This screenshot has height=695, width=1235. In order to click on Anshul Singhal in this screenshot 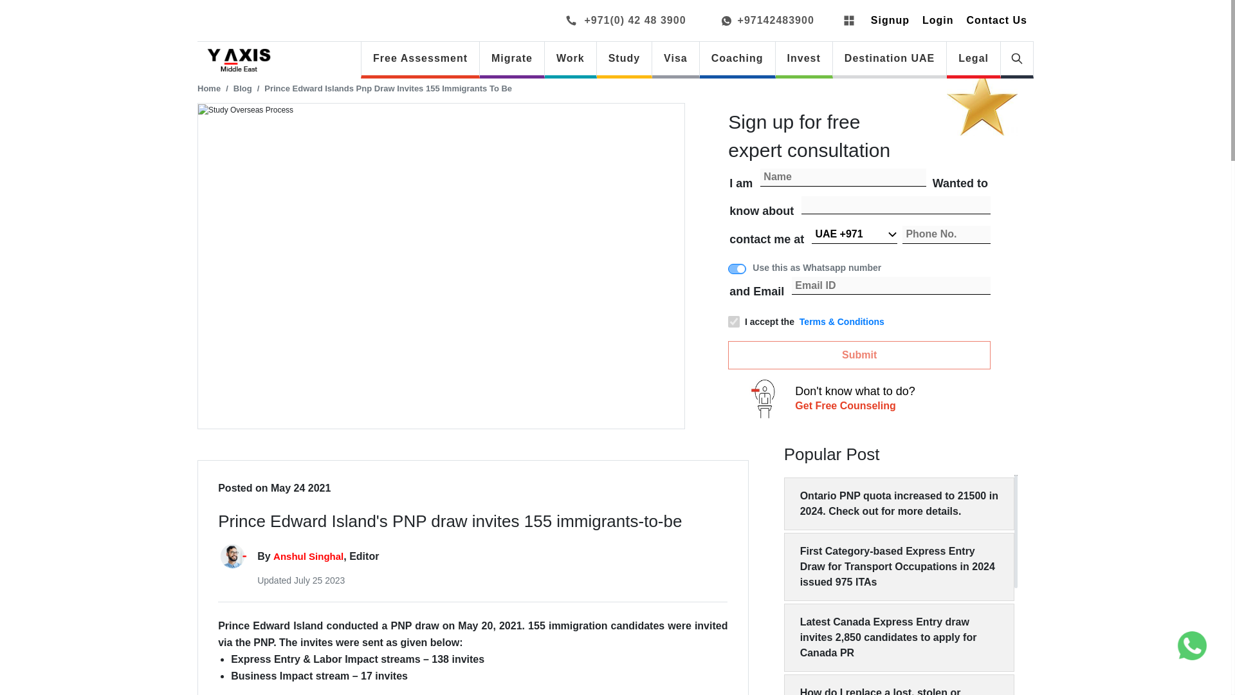, I will do `click(307, 556)`.